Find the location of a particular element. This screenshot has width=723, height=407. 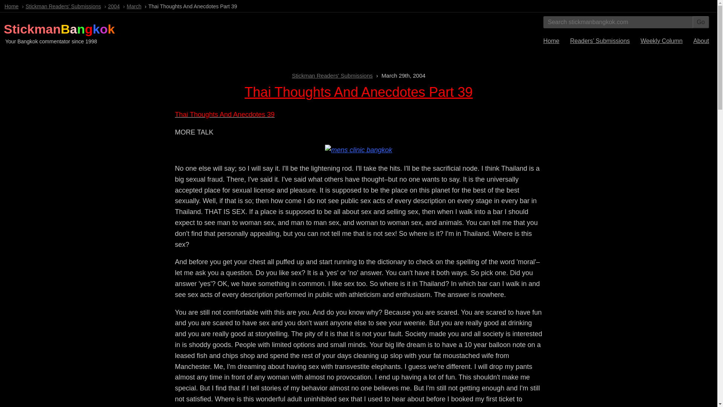

Stickman Readers' Submissions is located at coordinates (63, 6).